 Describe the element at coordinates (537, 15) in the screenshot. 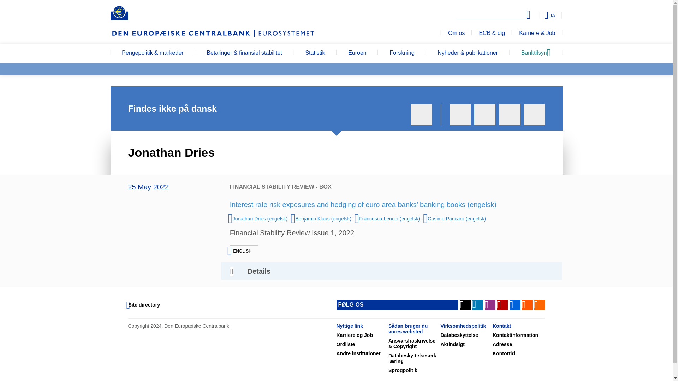

I see `Select language` at that location.